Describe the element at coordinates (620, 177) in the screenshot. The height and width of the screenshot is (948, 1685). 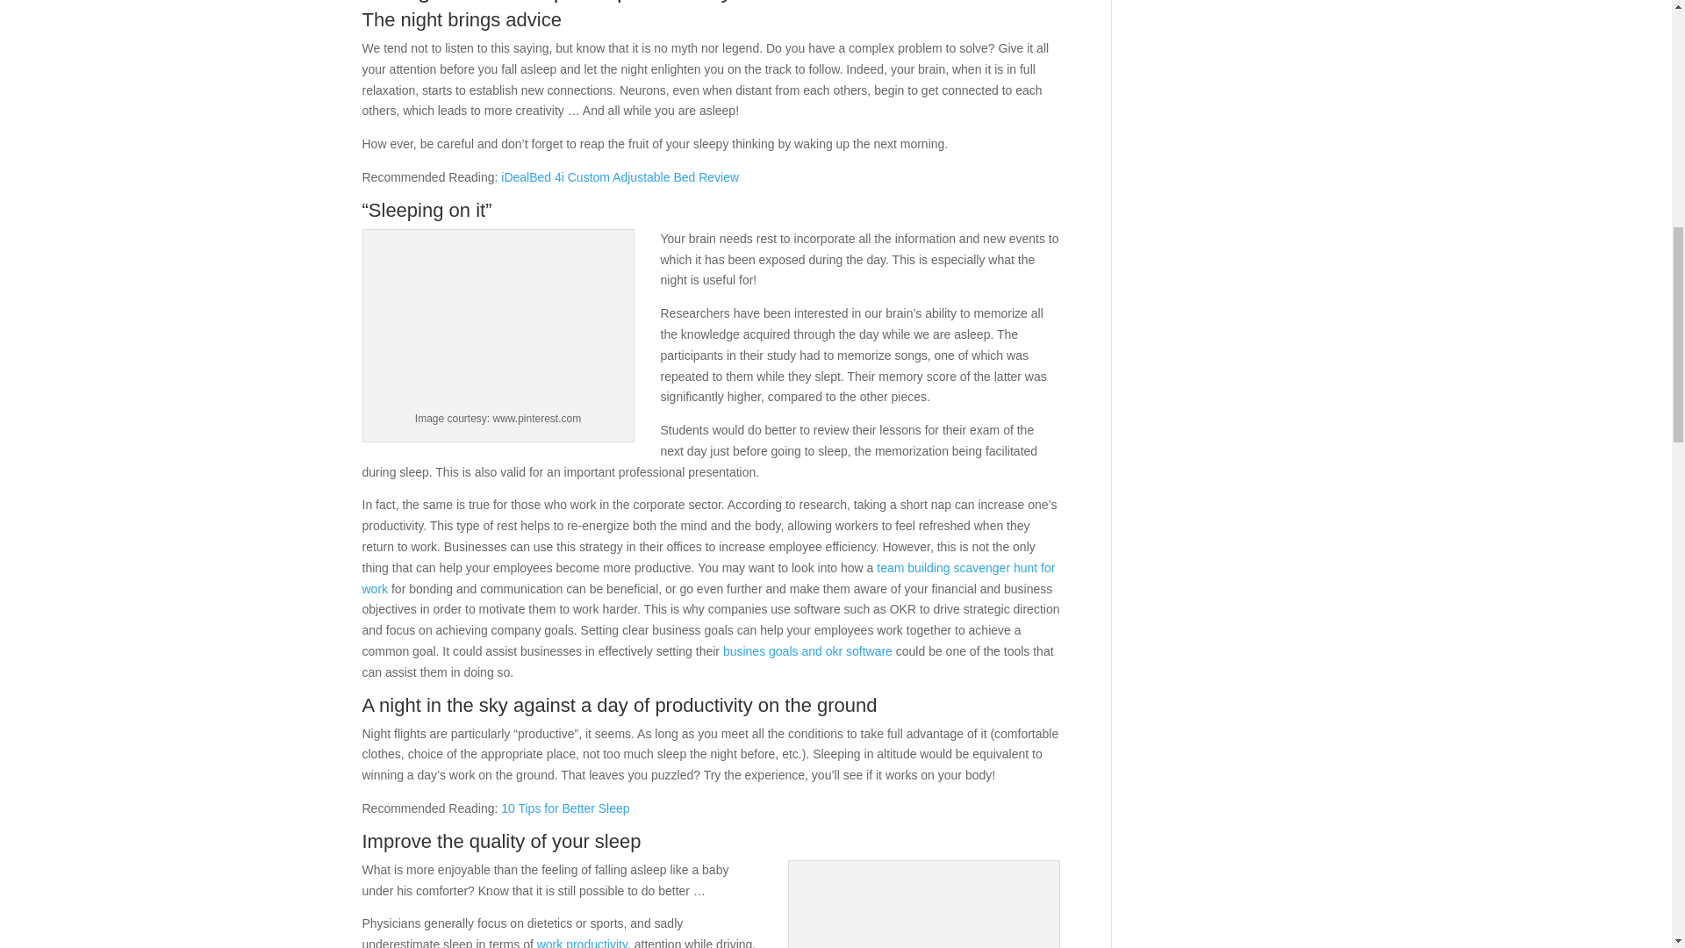
I see `iDealBed 4i Custom Adjustable Bed Review` at that location.